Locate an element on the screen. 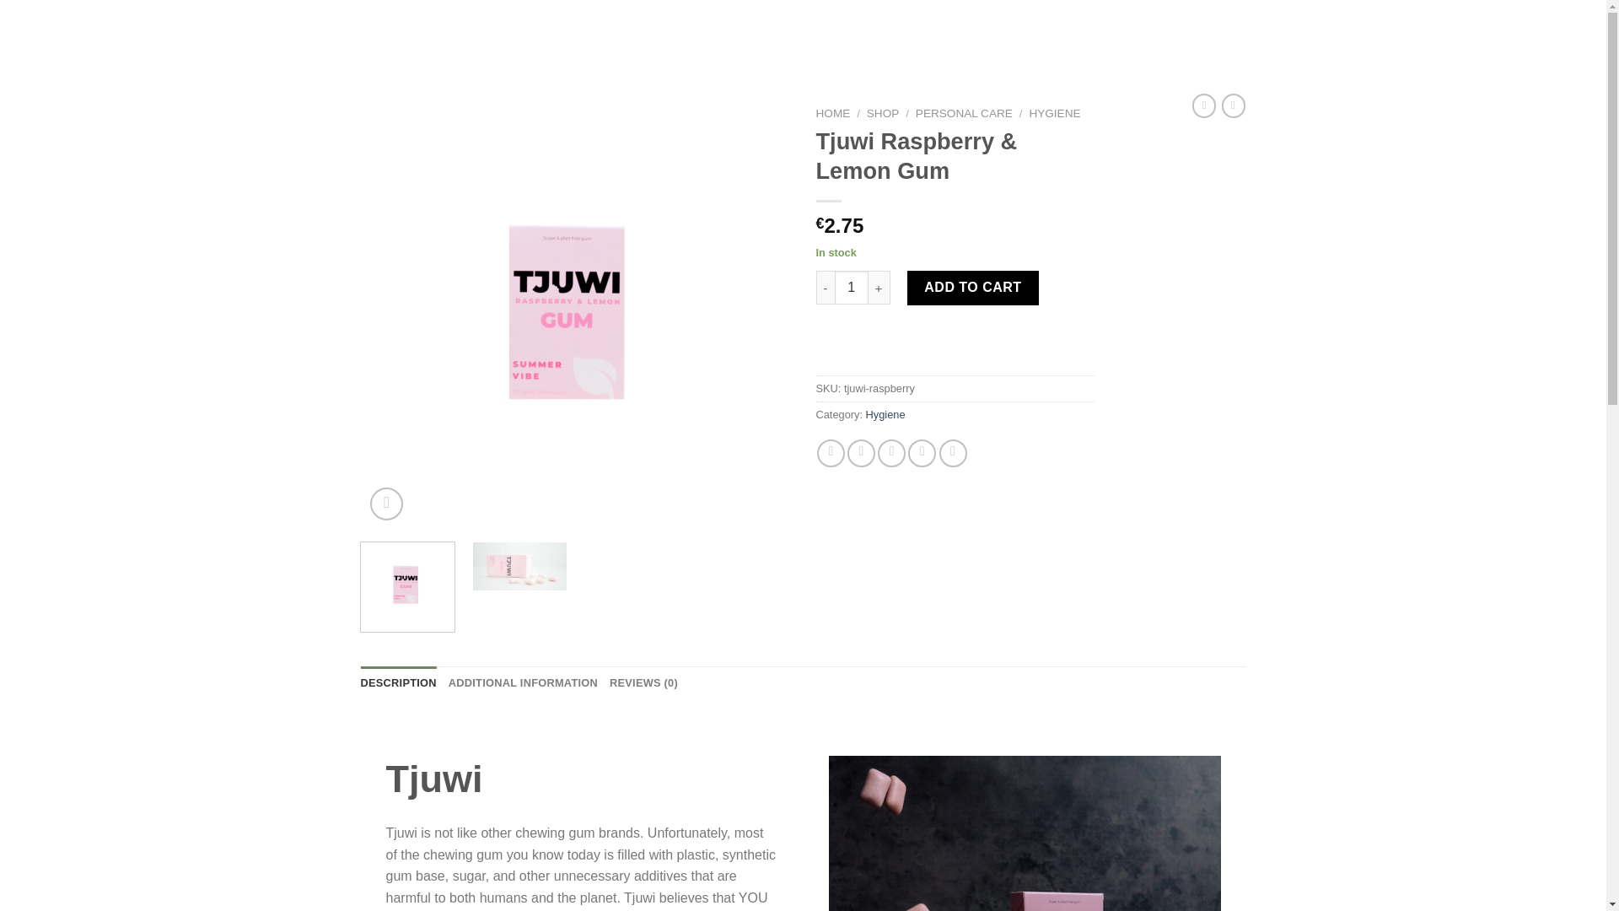 The image size is (1619, 911). Hygiene is located at coordinates (885, 413).